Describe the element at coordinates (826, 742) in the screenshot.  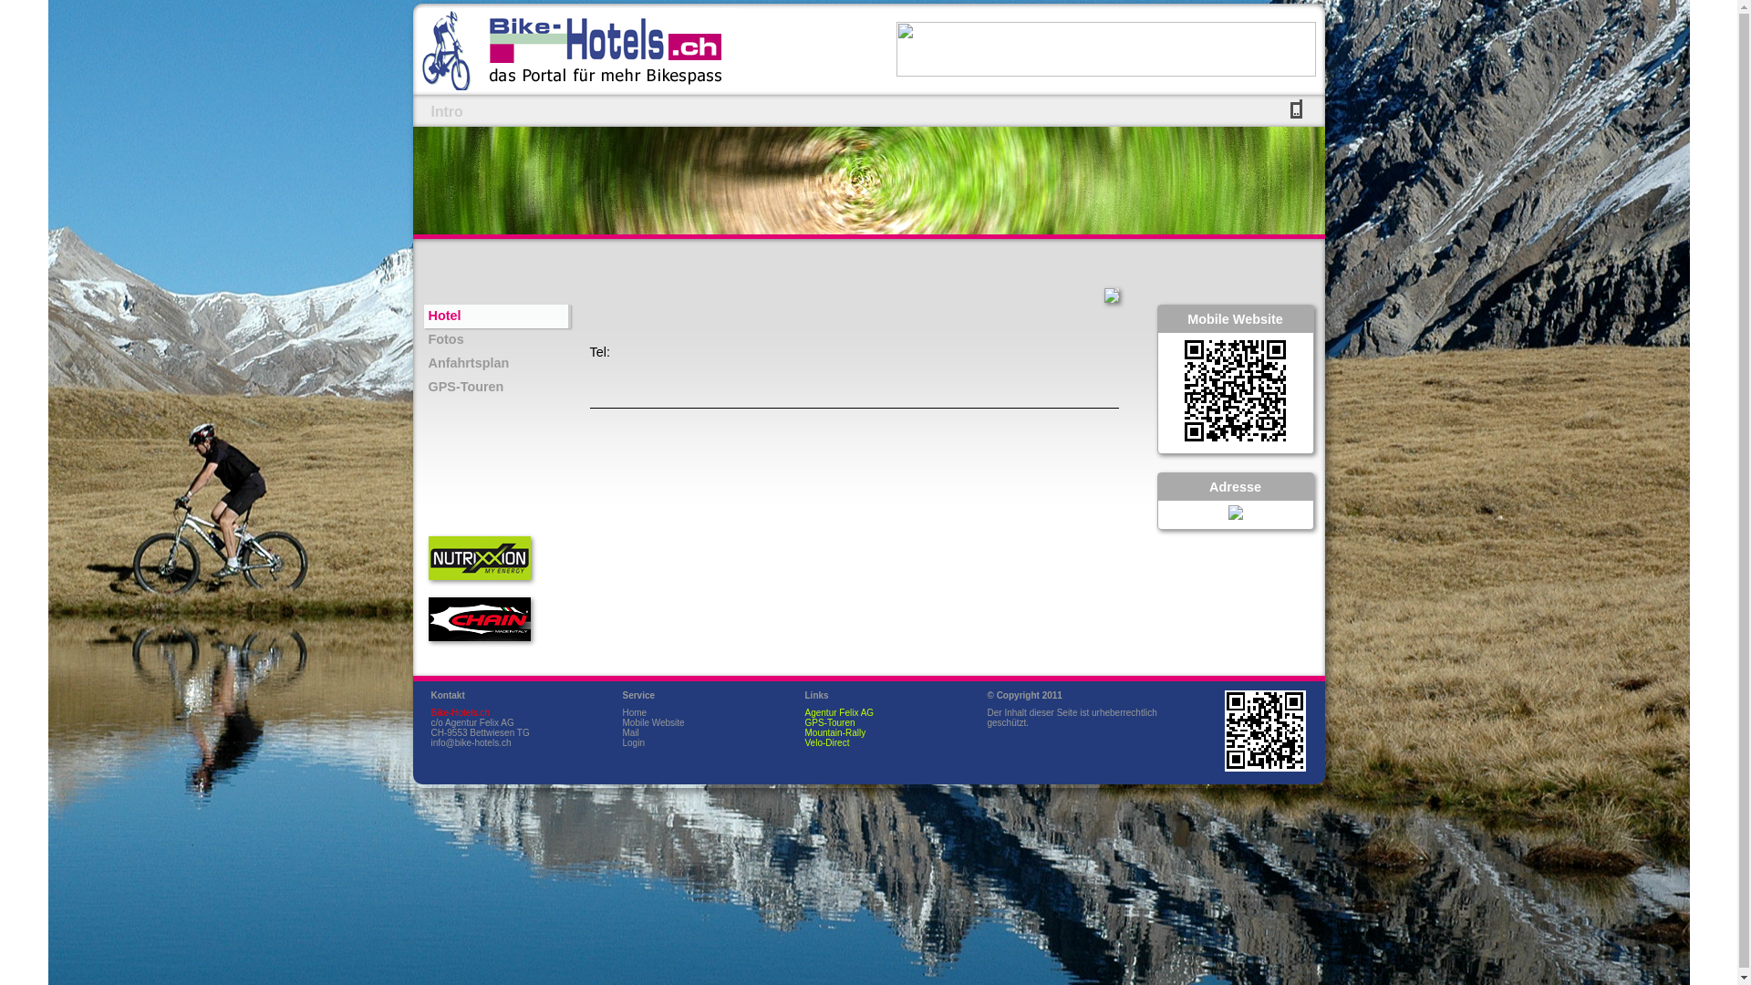
I see `Velo-Direct` at that location.